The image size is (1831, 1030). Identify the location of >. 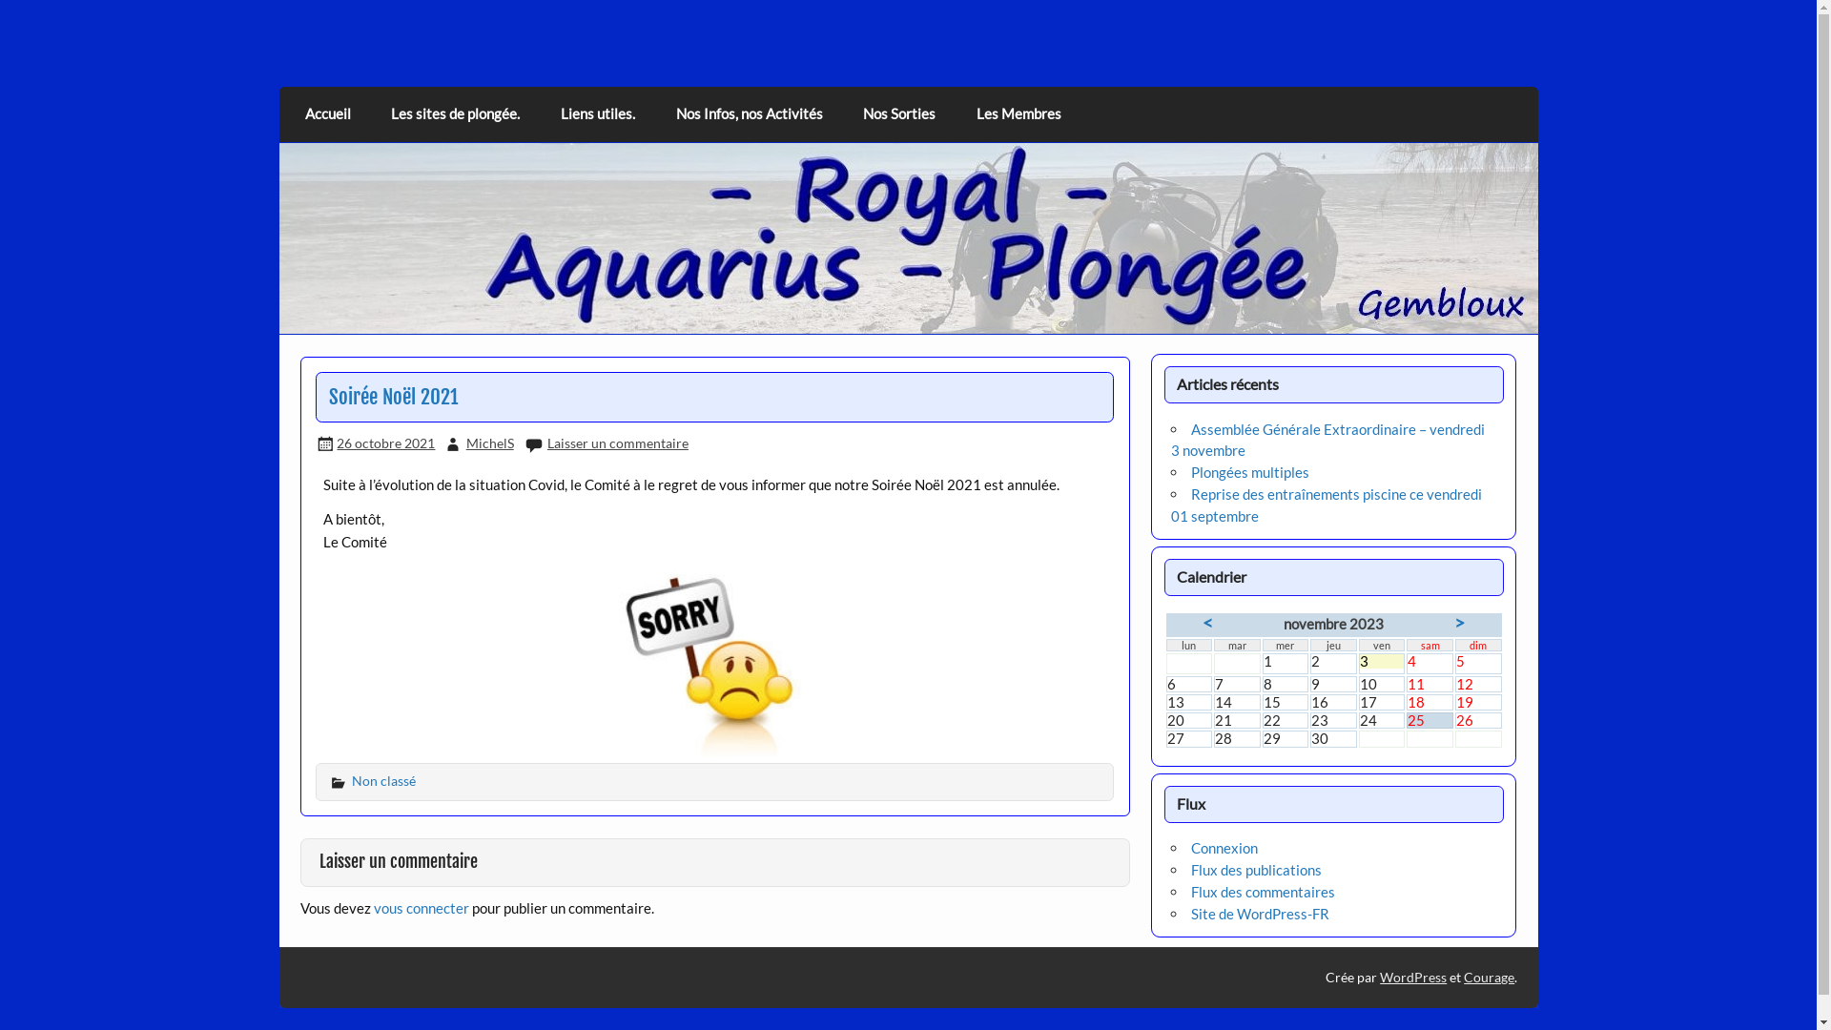
(1459, 622).